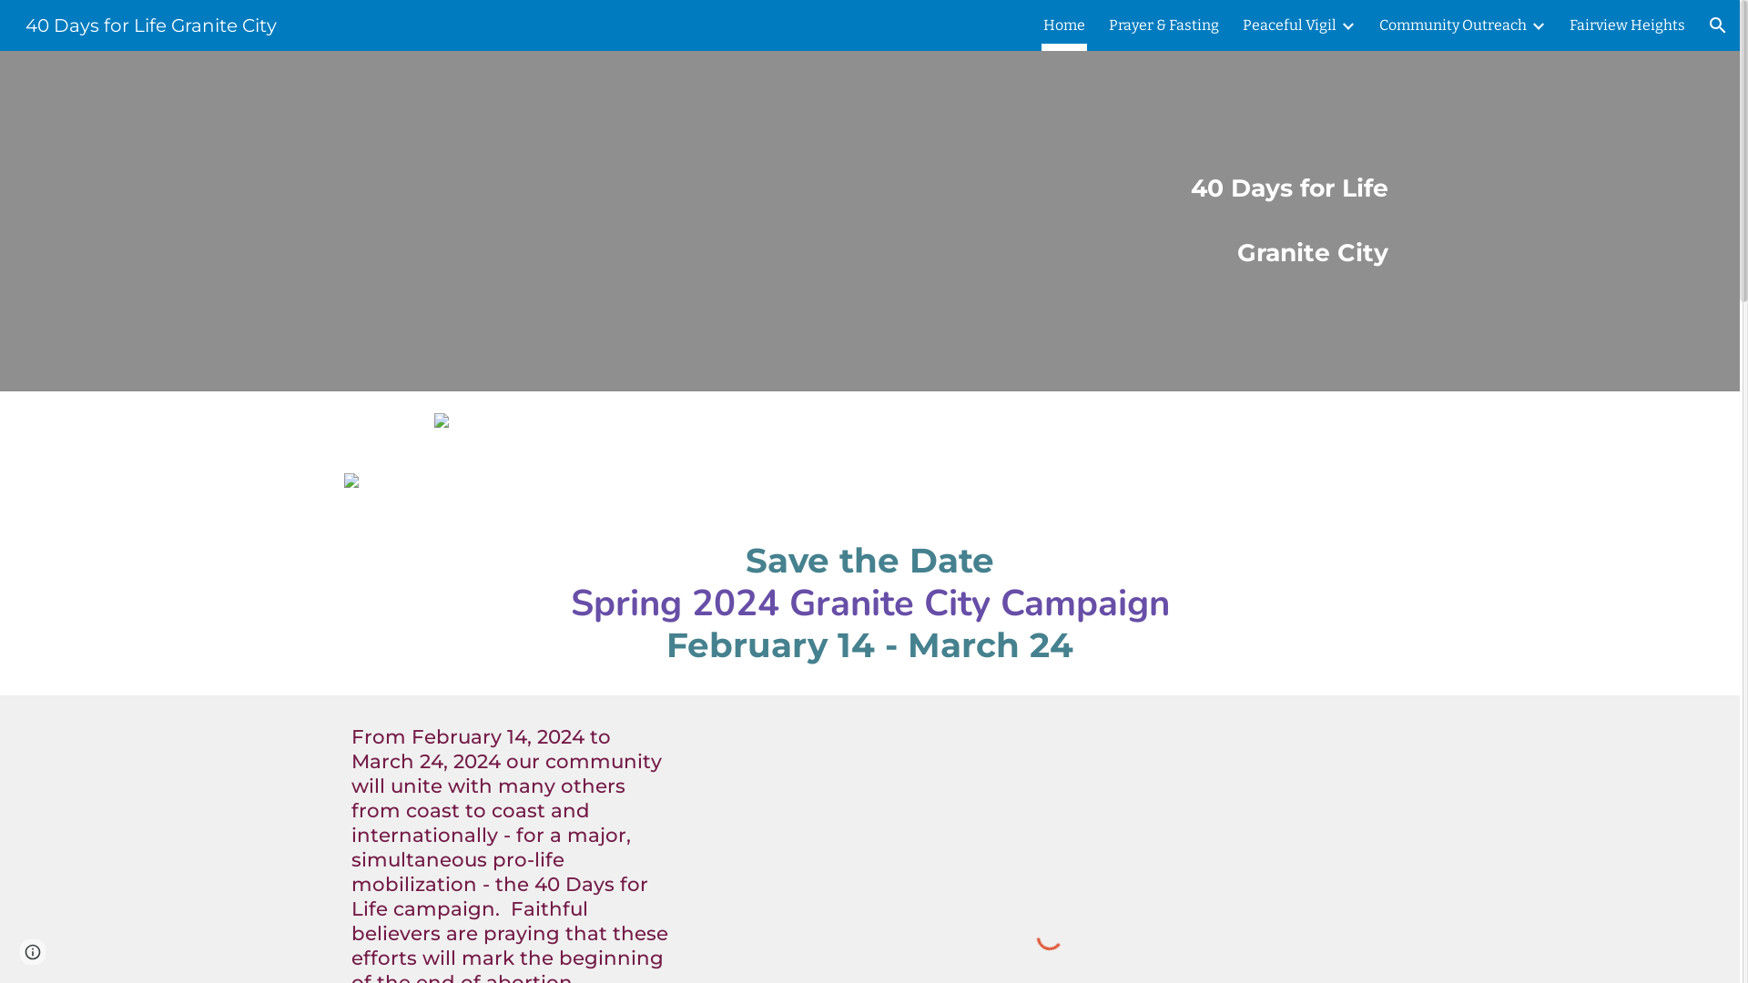 The width and height of the screenshot is (1748, 983). Describe the element at coordinates (151, 24) in the screenshot. I see `40 Days for Life Granite City` at that location.